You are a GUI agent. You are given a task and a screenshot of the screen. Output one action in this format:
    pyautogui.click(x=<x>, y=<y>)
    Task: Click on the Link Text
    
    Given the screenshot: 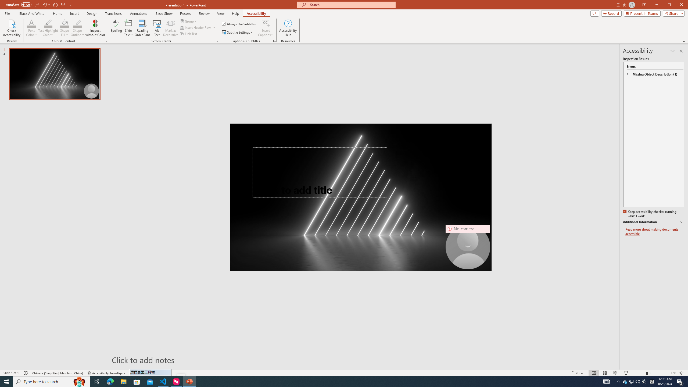 What is the action you would take?
    pyautogui.click(x=189, y=33)
    